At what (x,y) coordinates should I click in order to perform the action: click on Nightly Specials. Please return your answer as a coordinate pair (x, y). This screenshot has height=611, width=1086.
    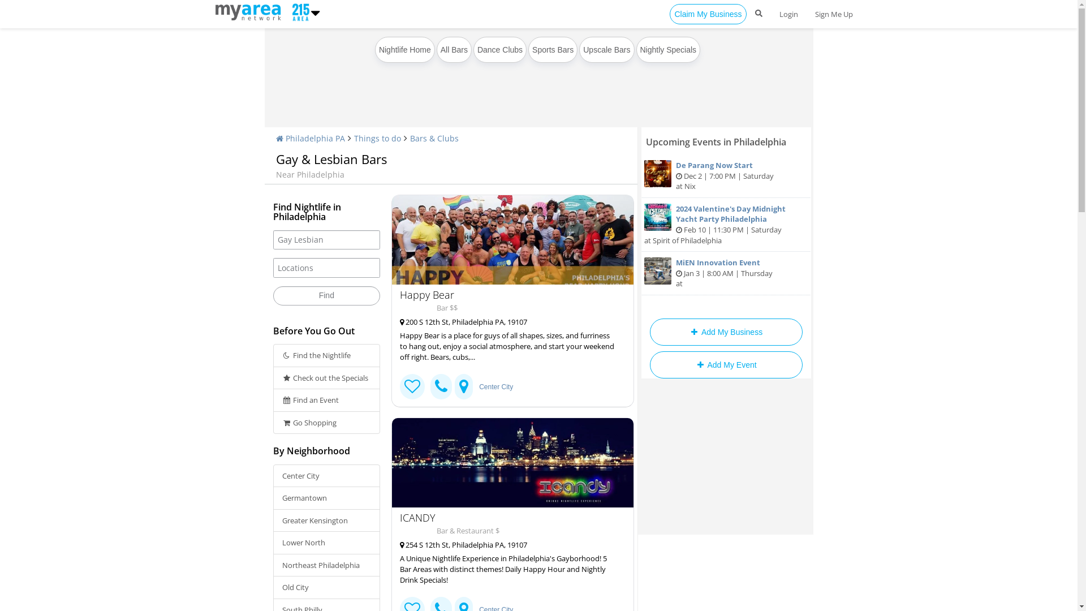
    Looking at the image, I should click on (668, 50).